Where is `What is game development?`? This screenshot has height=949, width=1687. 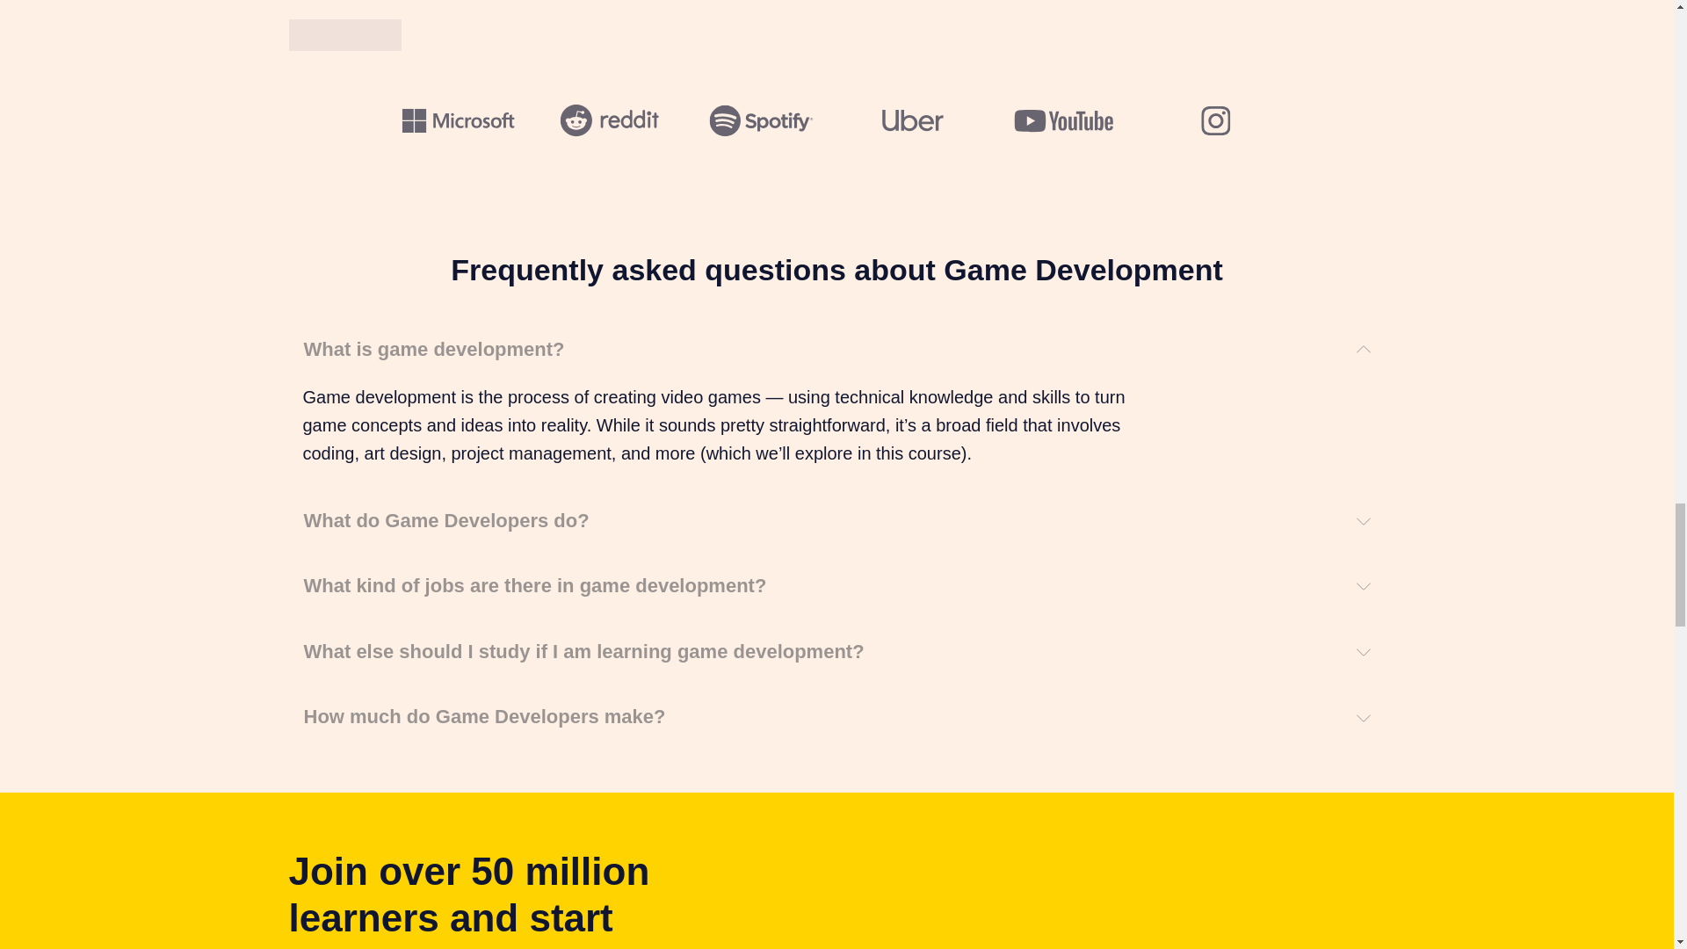 What is game development? is located at coordinates (836, 350).